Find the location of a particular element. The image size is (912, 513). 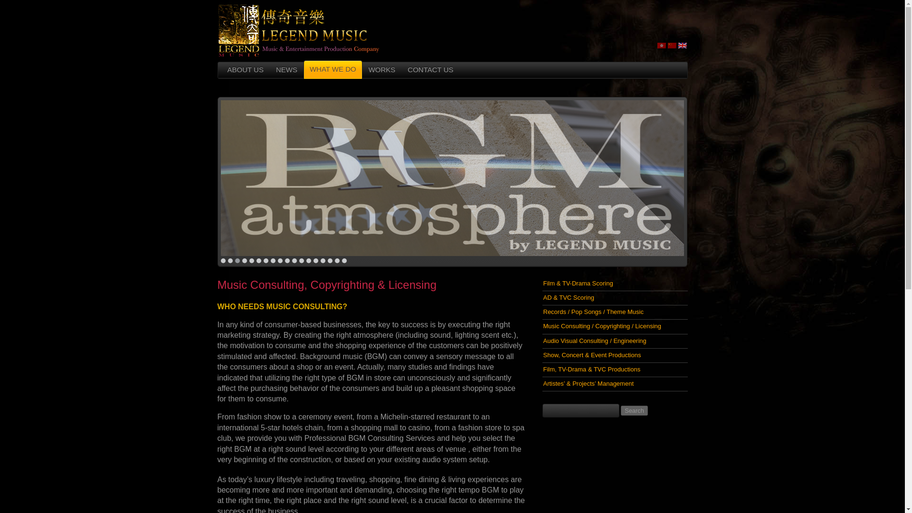

5 is located at coordinates (251, 261).